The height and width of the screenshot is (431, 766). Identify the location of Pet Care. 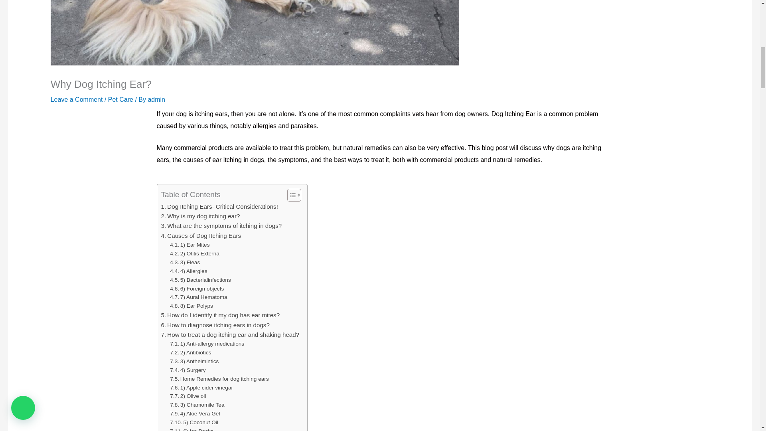
(120, 99).